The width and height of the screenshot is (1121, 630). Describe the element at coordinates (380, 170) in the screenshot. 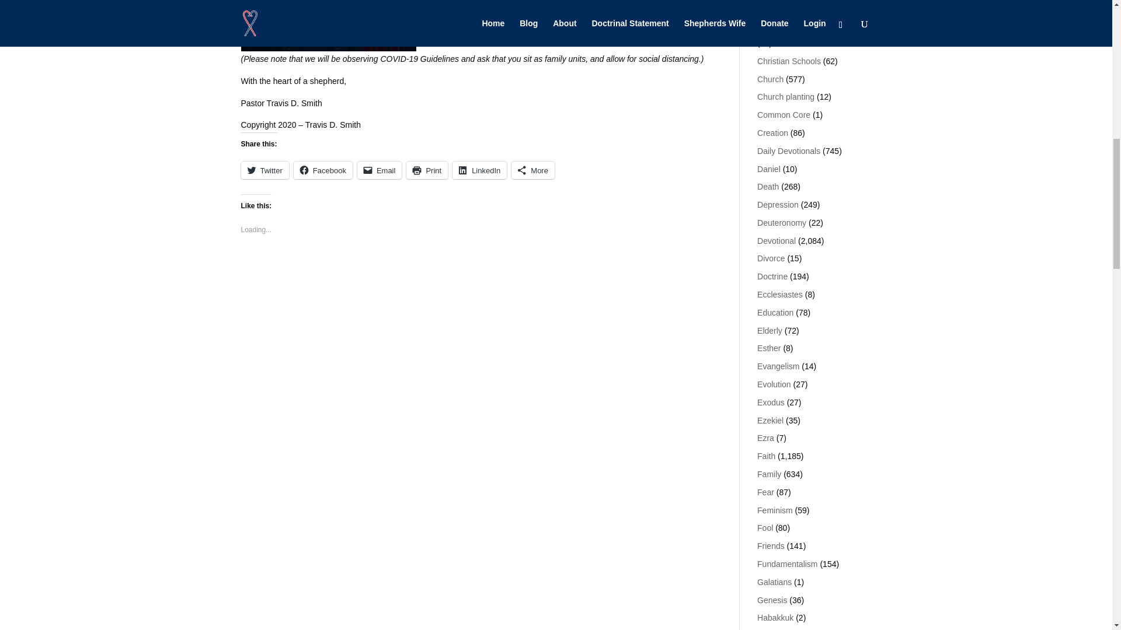

I see `Click to email a link to a friend` at that location.